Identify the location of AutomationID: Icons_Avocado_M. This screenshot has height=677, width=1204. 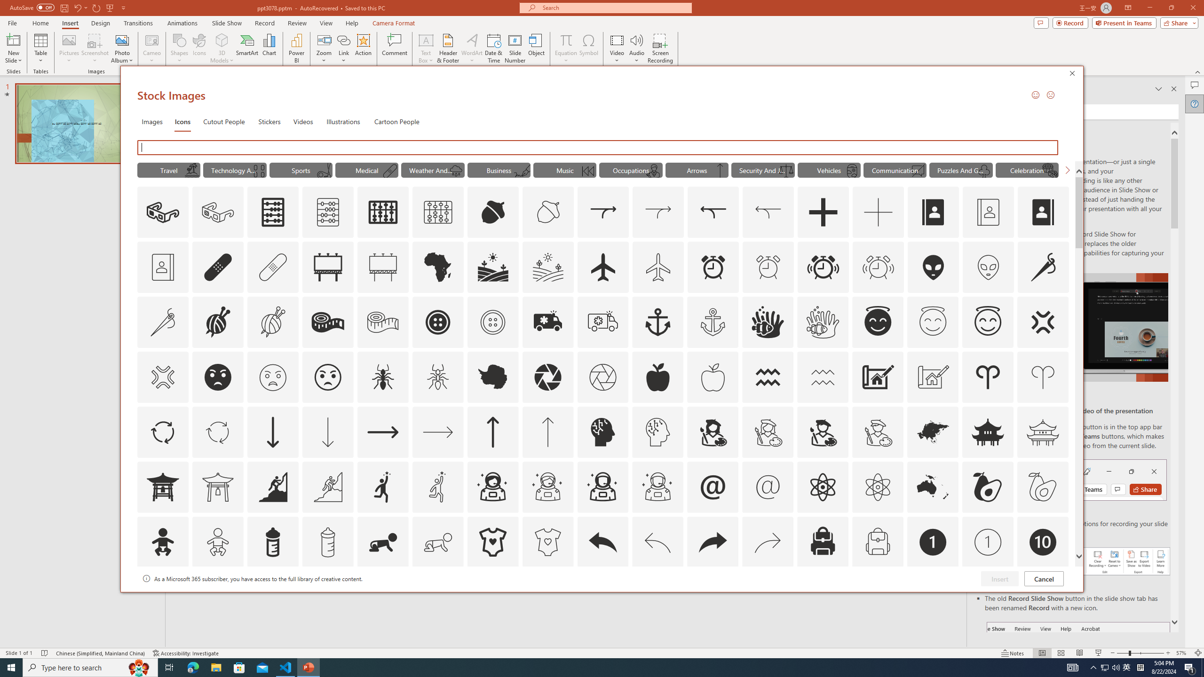
(1042, 487).